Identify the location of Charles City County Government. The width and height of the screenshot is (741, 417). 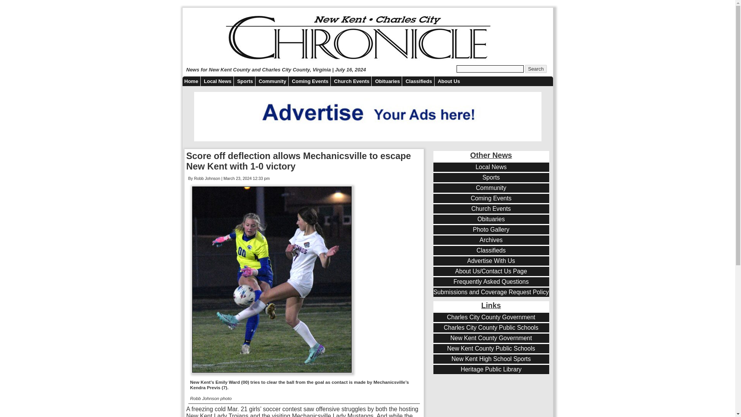
(491, 317).